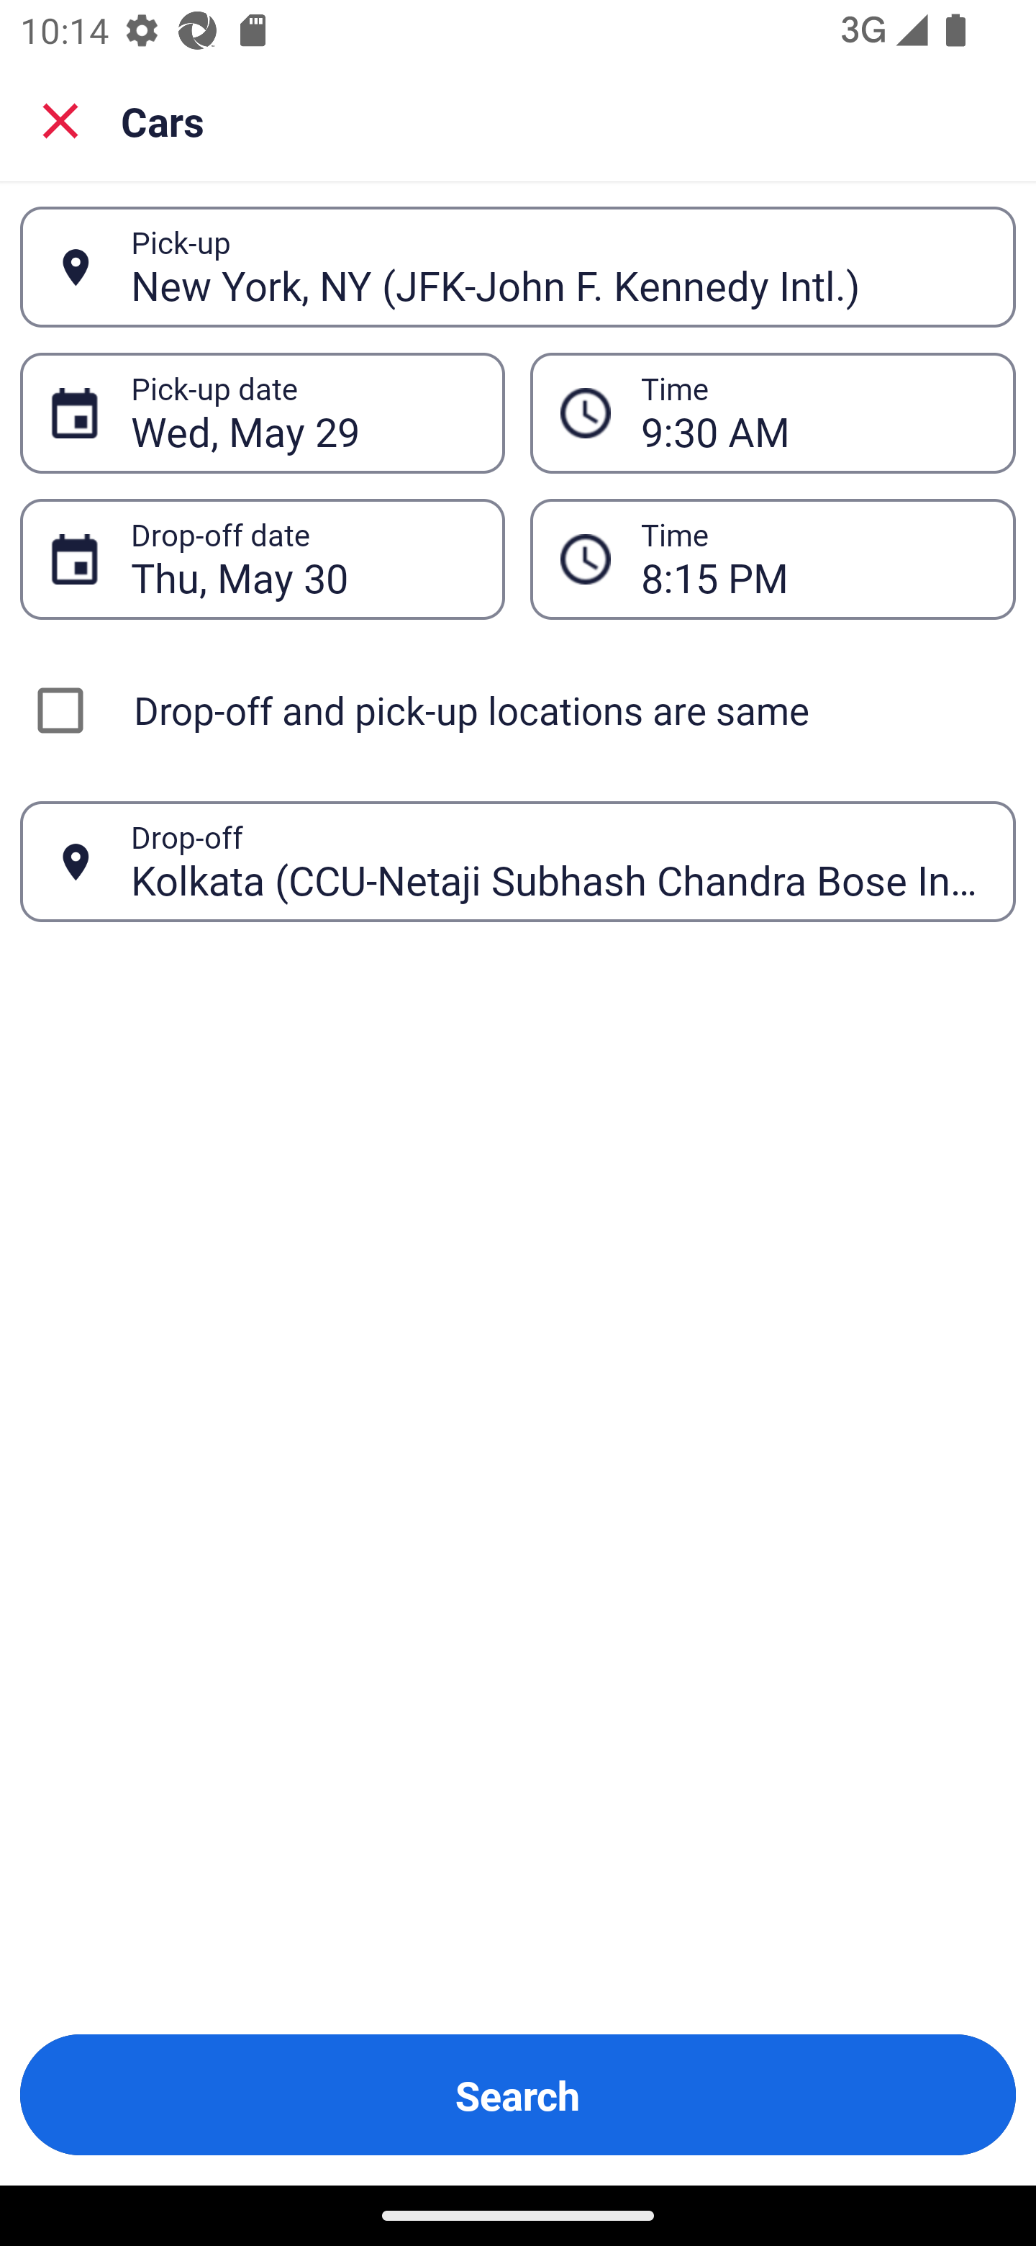 This screenshot has height=2246, width=1036. I want to click on Wed, May 29 Pick-up date, so click(262, 413).